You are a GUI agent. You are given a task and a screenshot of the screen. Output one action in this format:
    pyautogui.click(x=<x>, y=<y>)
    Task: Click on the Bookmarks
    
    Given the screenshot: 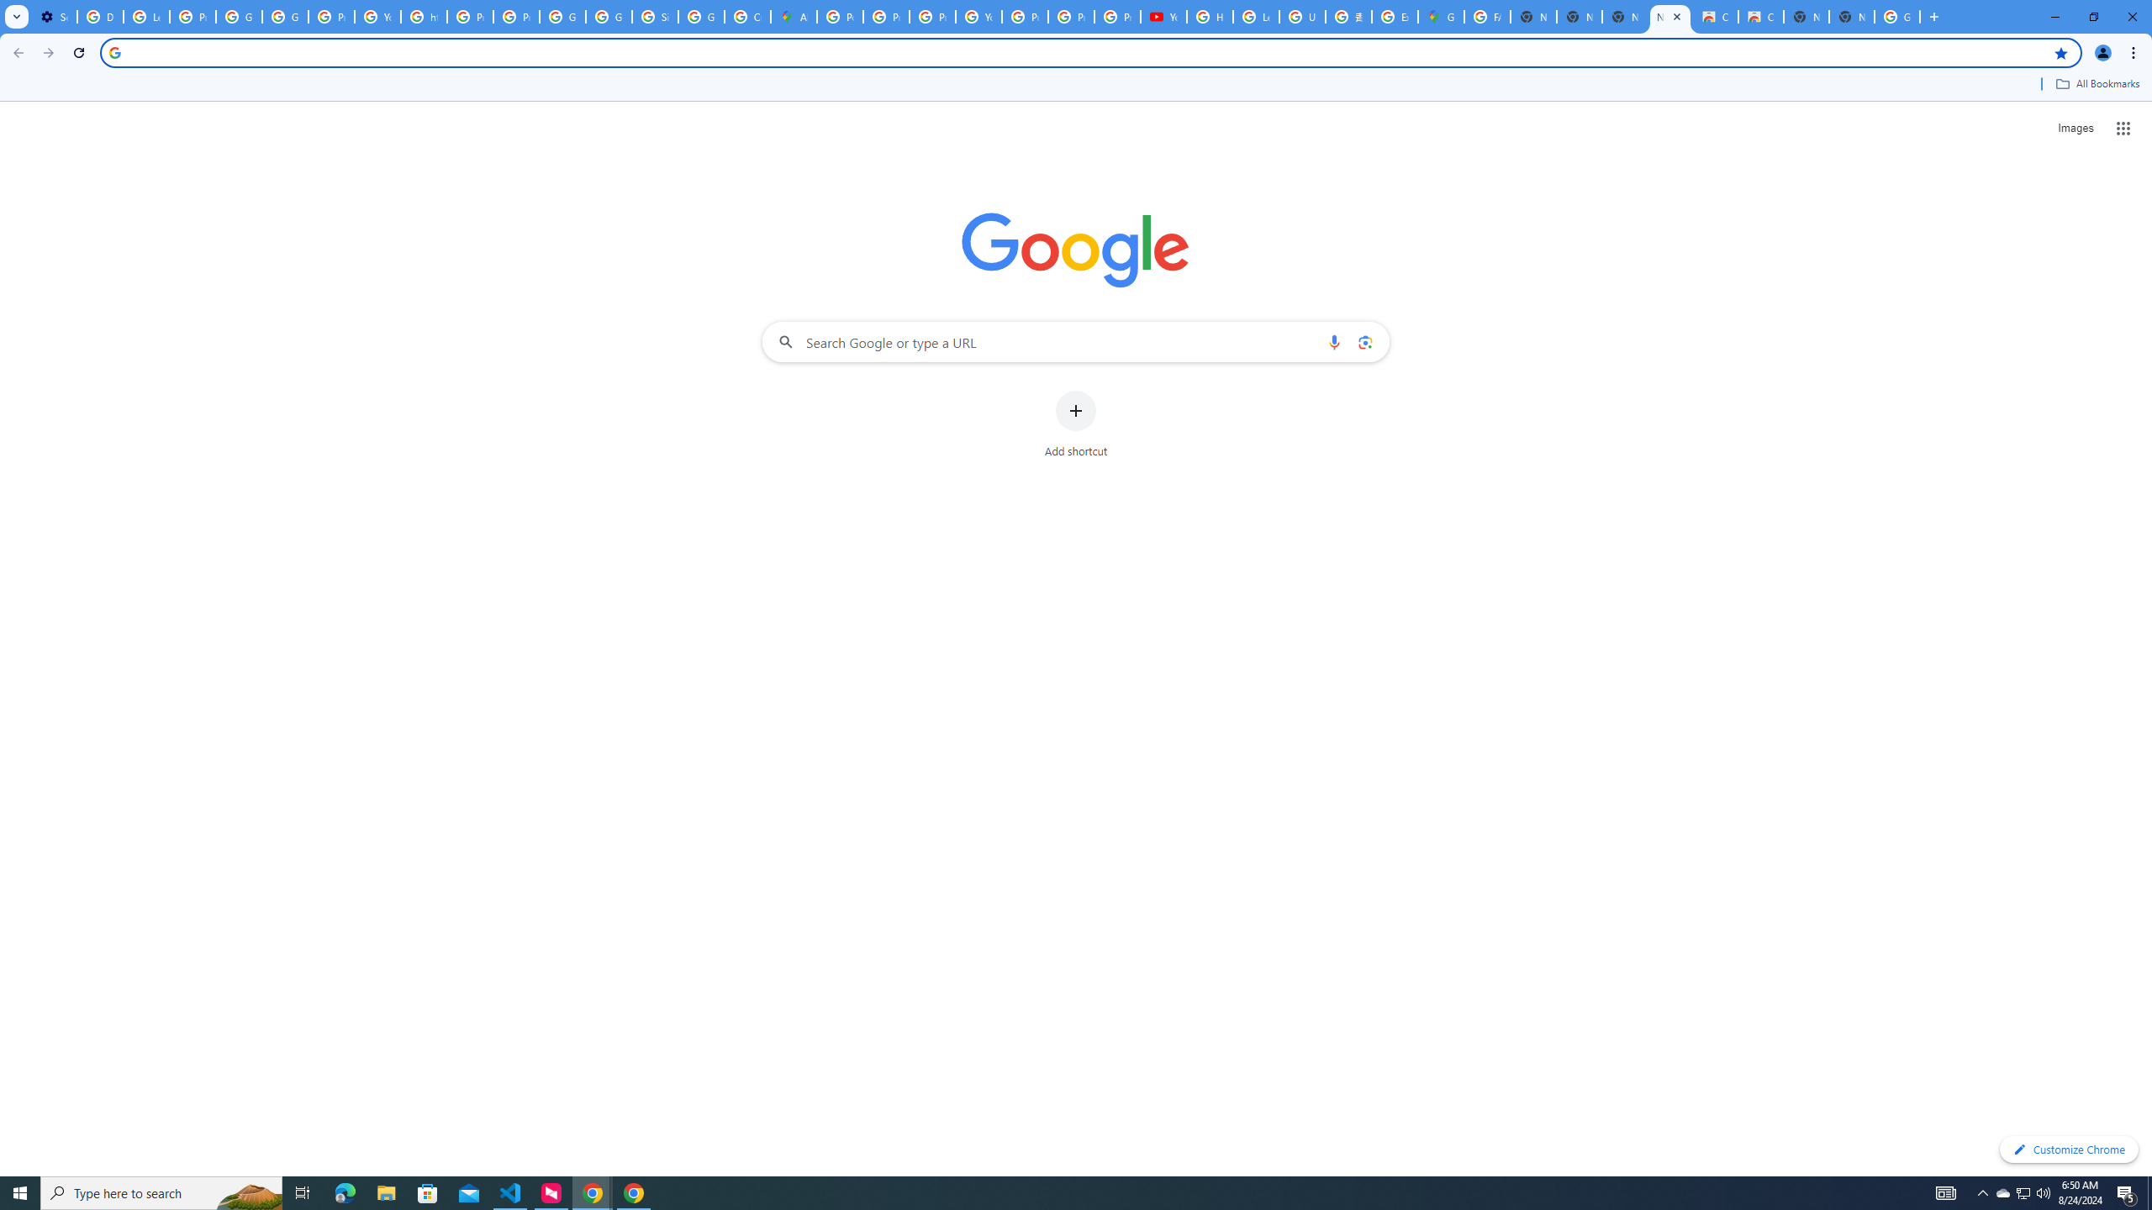 What is the action you would take?
    pyautogui.click(x=1076, y=86)
    